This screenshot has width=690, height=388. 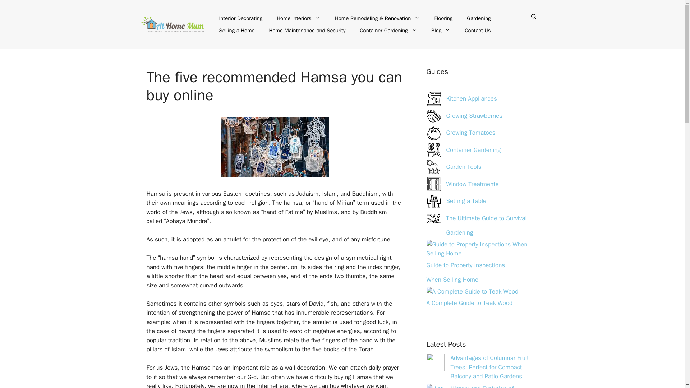 I want to click on The Ultimate Guide to Survival Gardening, so click(x=433, y=218).